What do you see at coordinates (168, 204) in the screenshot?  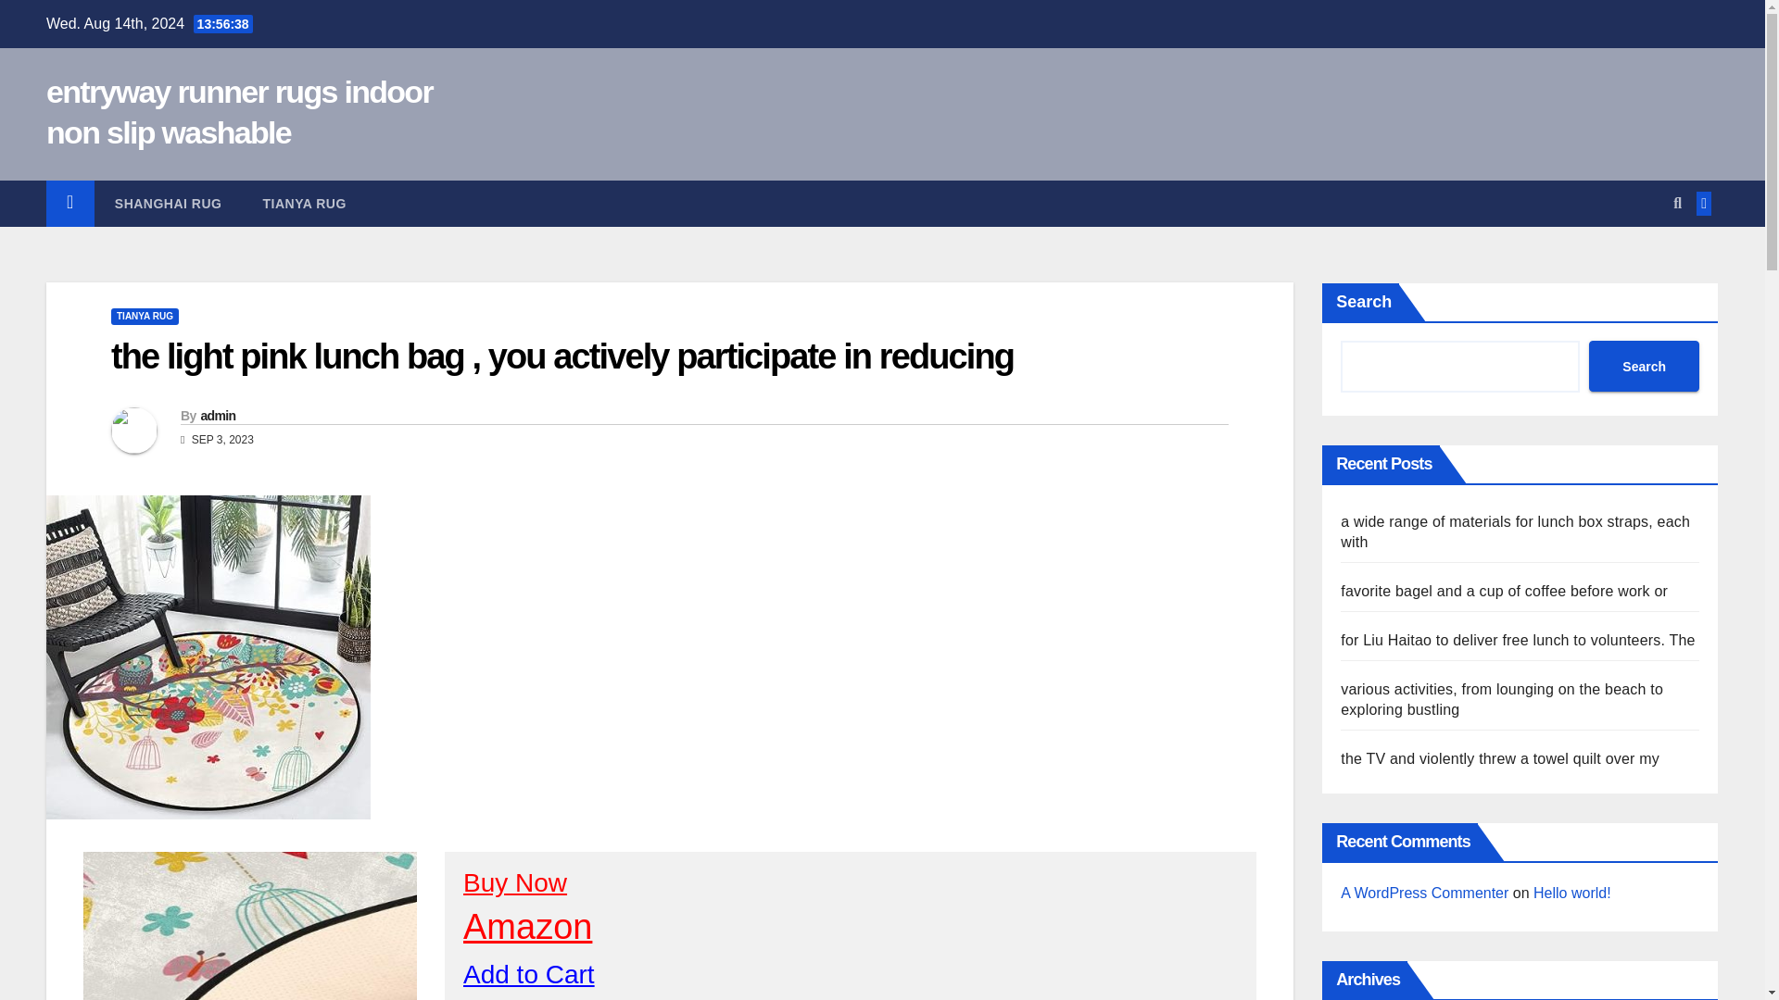 I see `SHANGHAI RUG` at bounding box center [168, 204].